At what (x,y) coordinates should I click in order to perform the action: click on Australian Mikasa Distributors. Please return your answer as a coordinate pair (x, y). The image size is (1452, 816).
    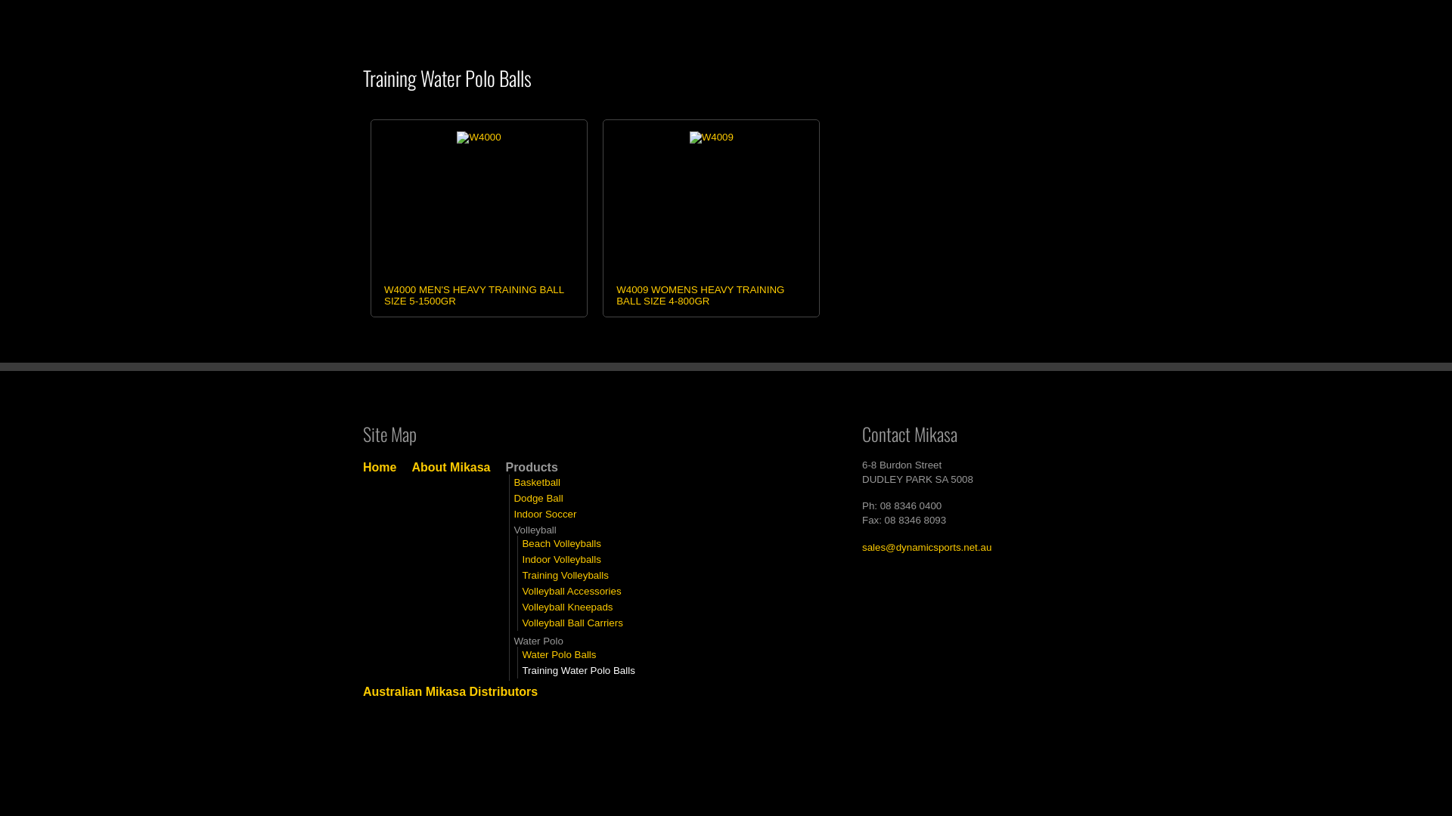
    Looking at the image, I should click on (839, 26).